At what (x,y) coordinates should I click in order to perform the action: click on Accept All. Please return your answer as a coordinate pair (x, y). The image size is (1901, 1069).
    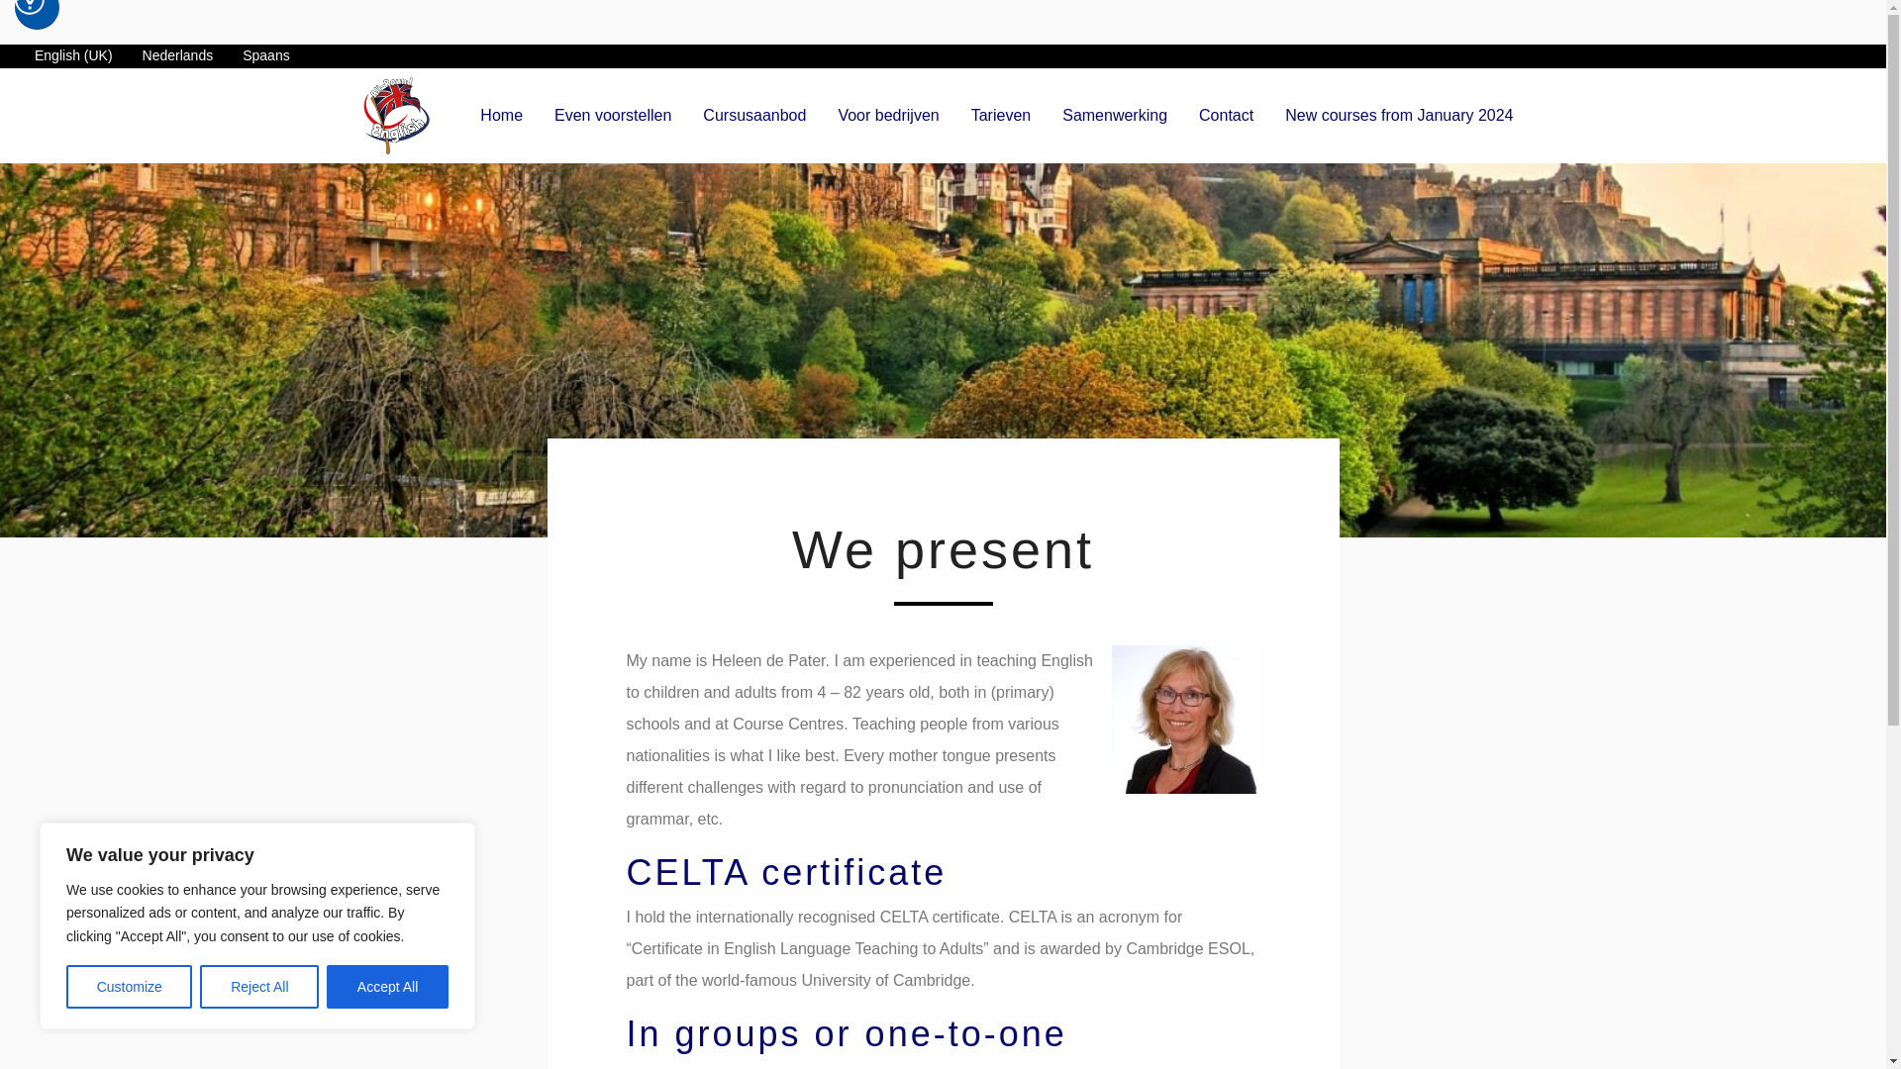
    Looking at the image, I should click on (388, 987).